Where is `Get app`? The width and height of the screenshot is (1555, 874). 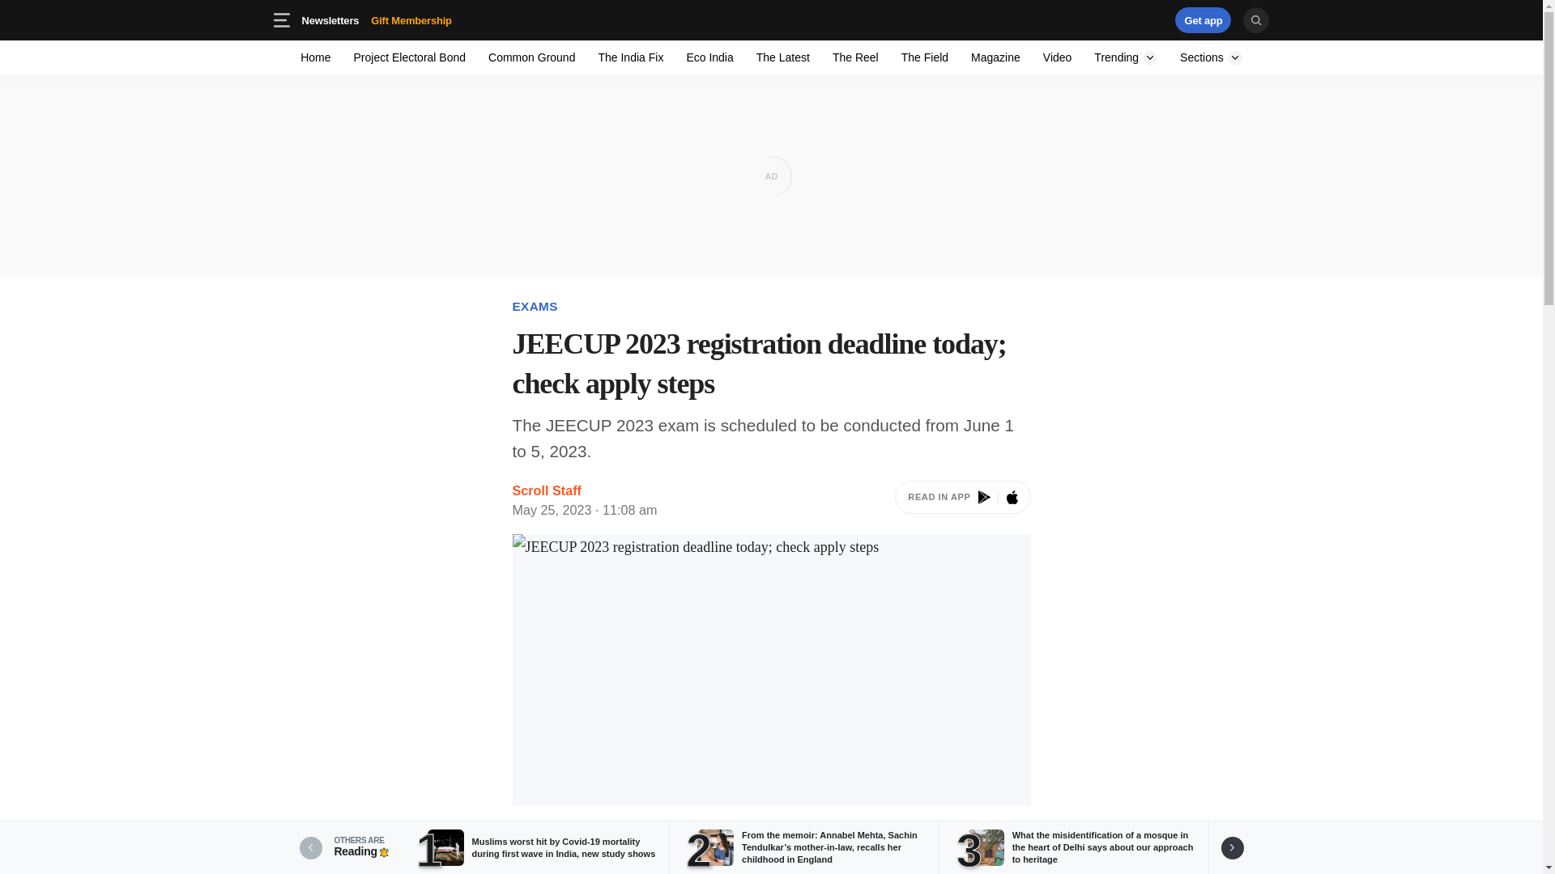 Get app is located at coordinates (1204, 19).